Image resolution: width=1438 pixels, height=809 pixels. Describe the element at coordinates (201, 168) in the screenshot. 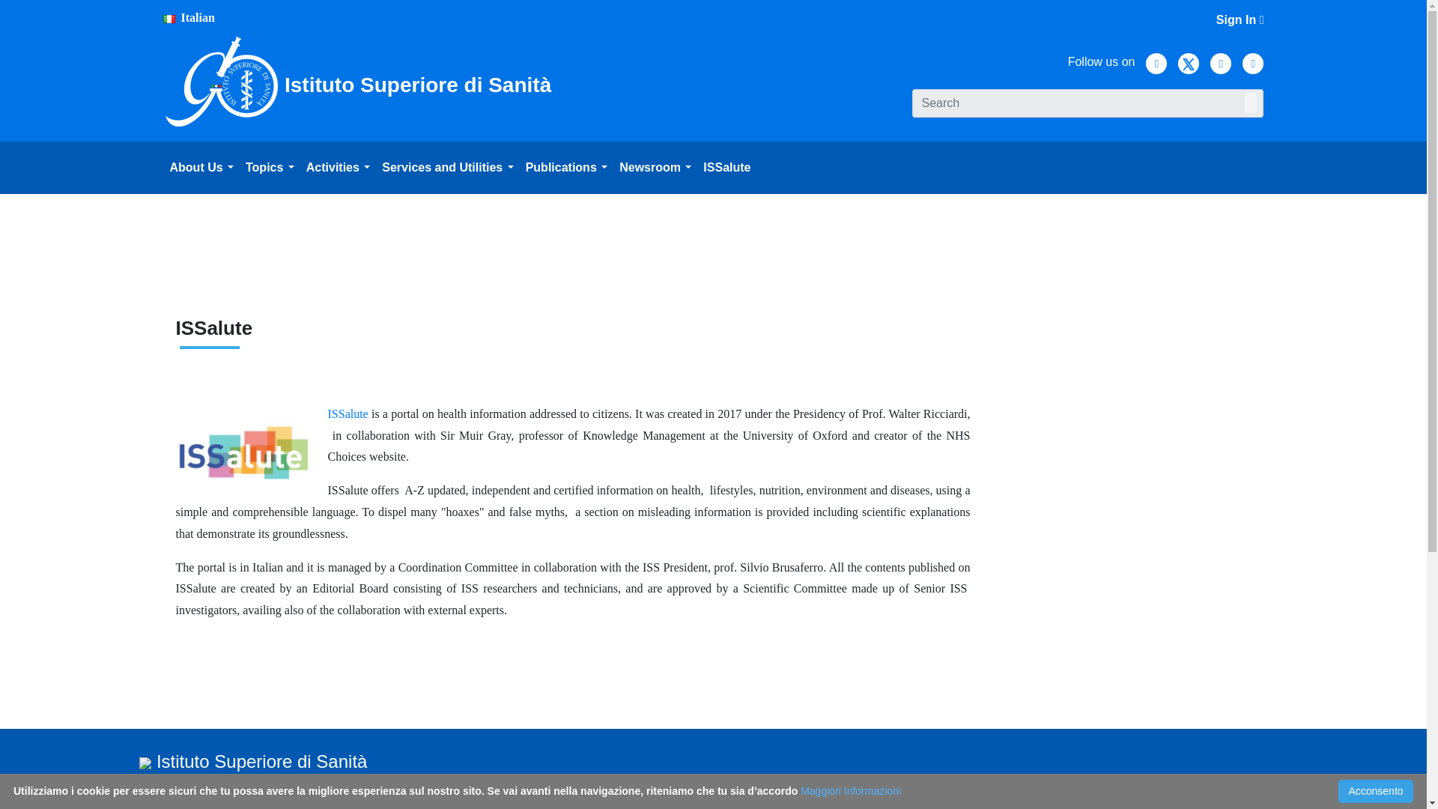

I see `About Us` at that location.